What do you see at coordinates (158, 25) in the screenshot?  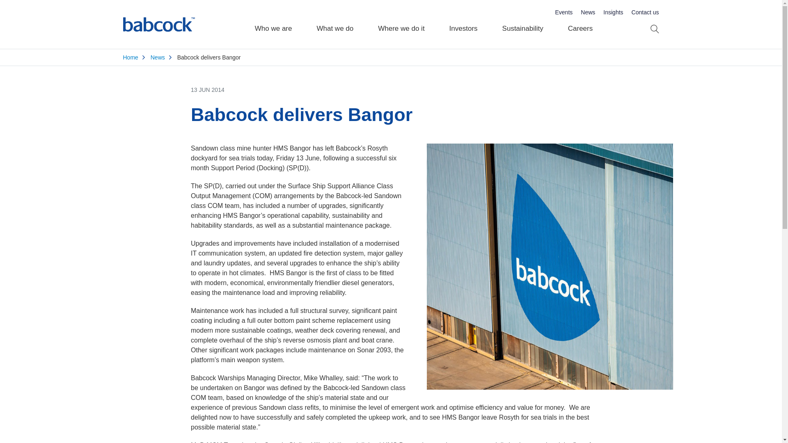 I see `Back to Homepage` at bounding box center [158, 25].